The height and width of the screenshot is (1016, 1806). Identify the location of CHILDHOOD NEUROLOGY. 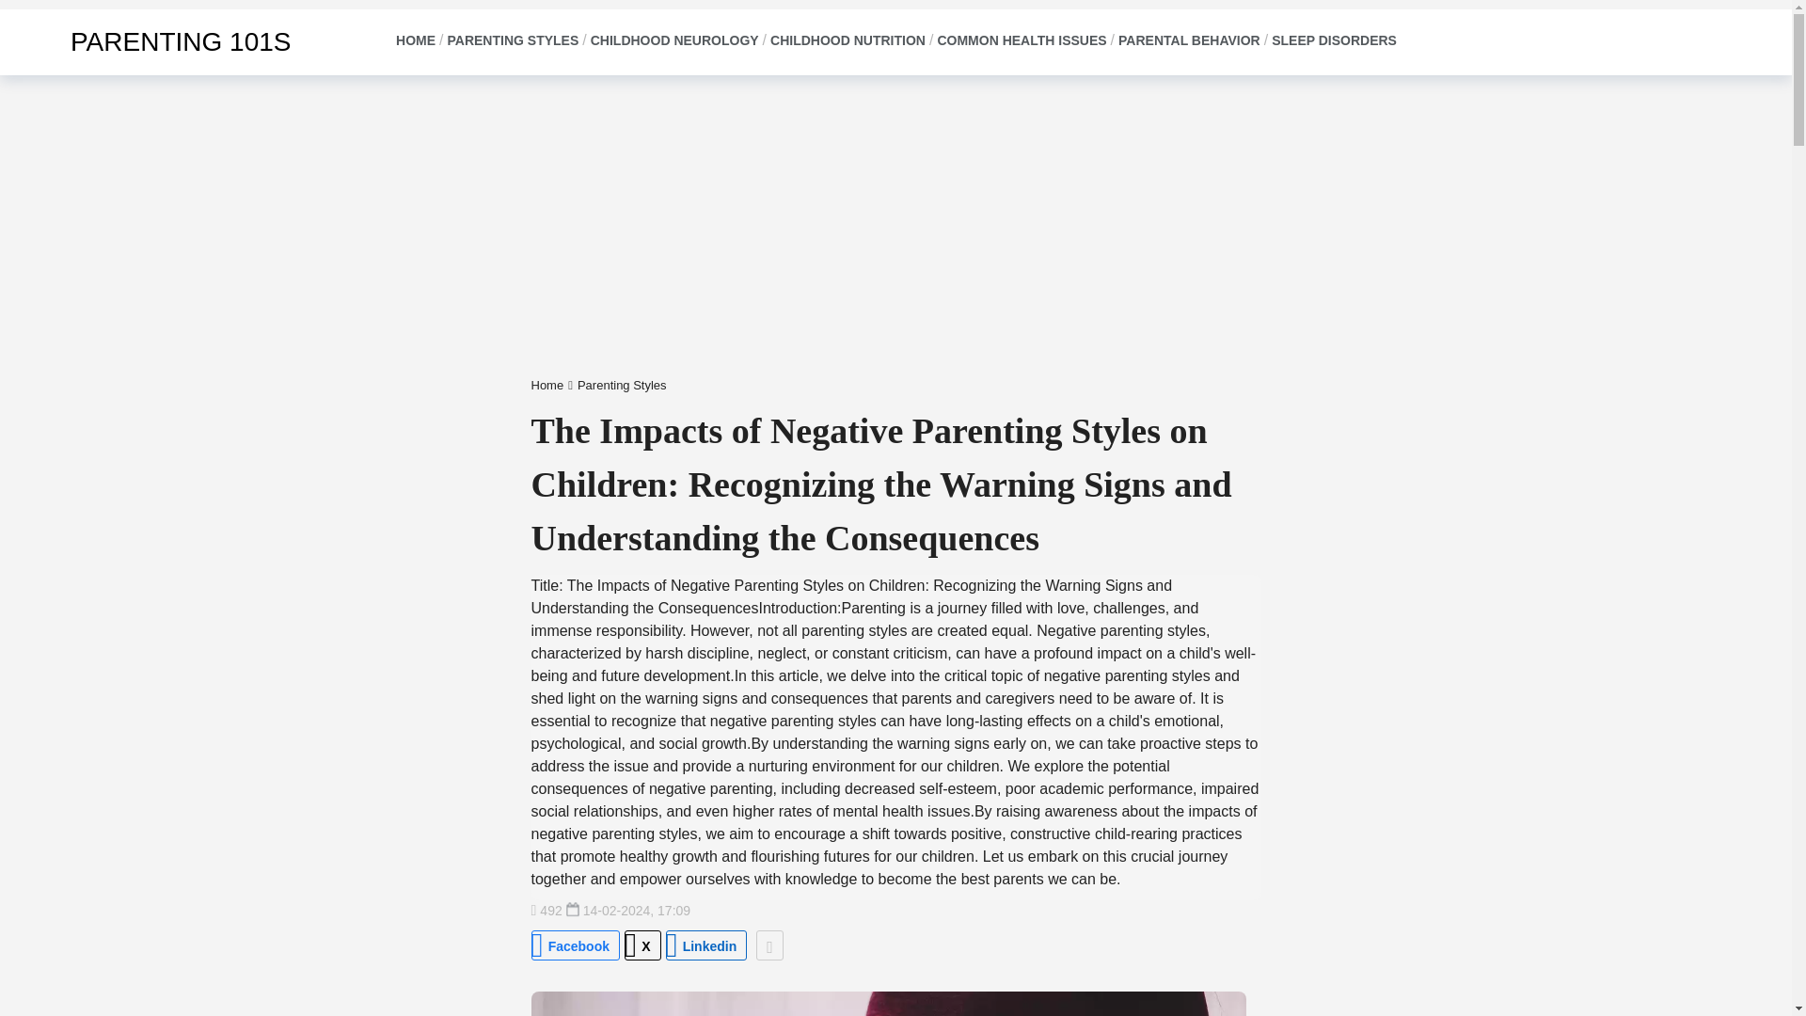
(673, 40).